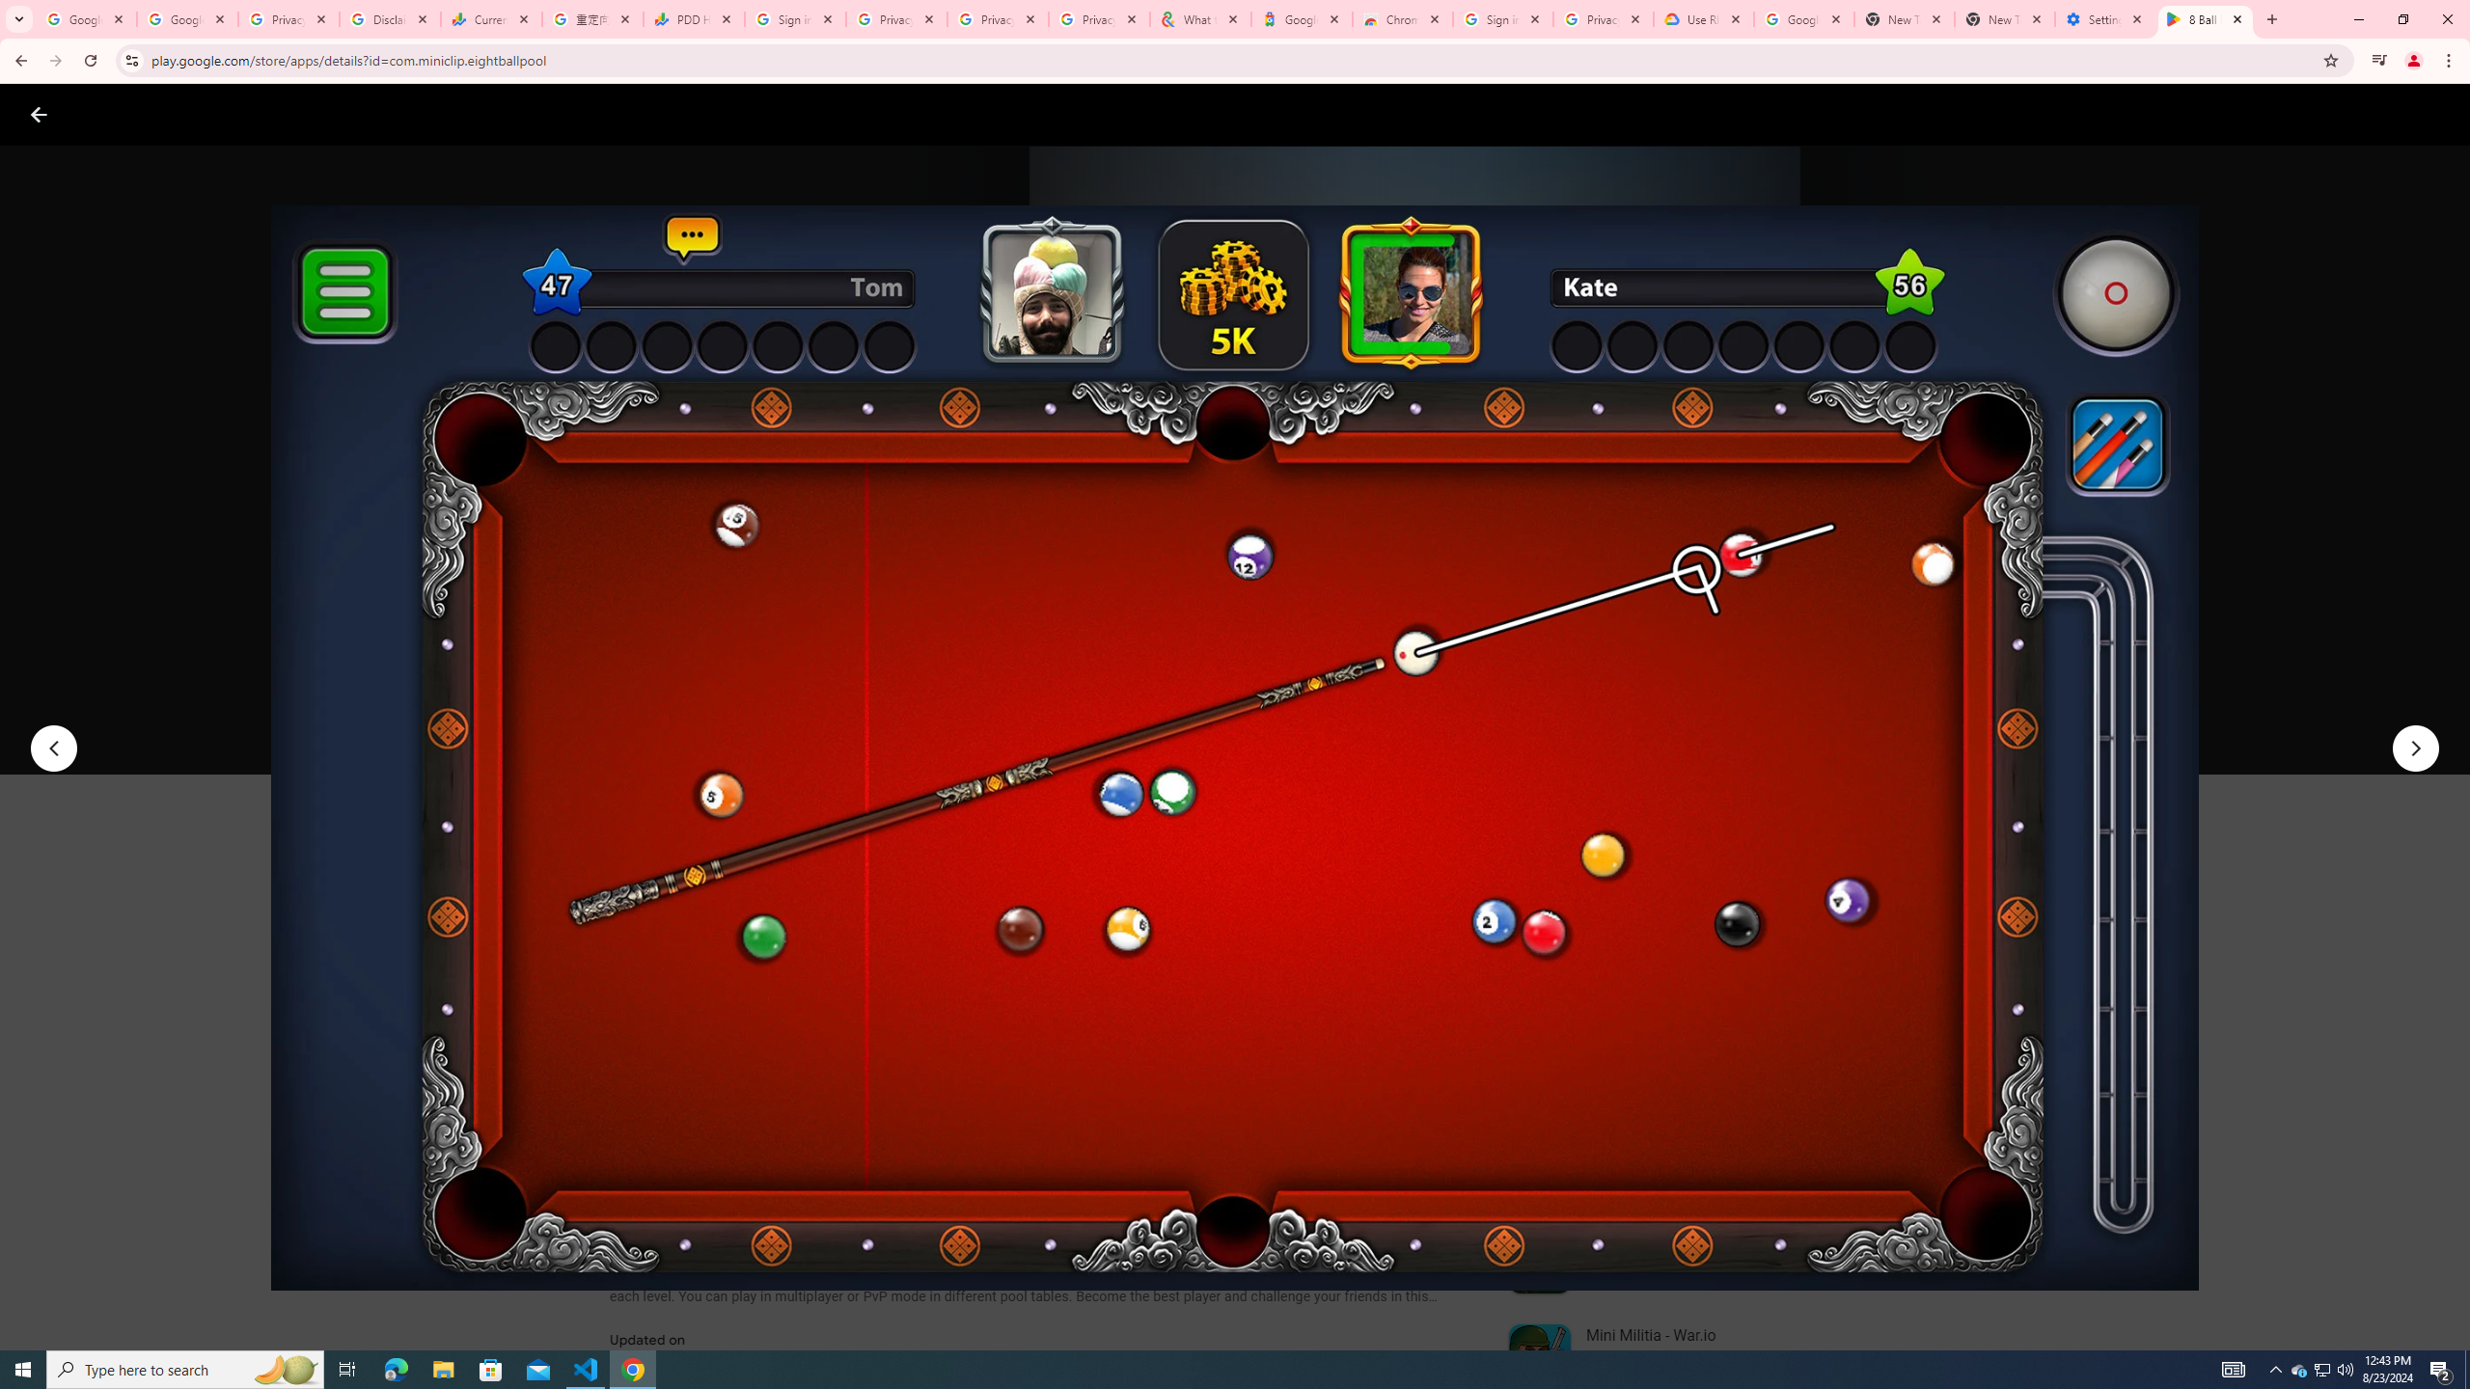 This screenshot has width=2470, height=1389. What do you see at coordinates (108, 114) in the screenshot?
I see `Google Play logo` at bounding box center [108, 114].